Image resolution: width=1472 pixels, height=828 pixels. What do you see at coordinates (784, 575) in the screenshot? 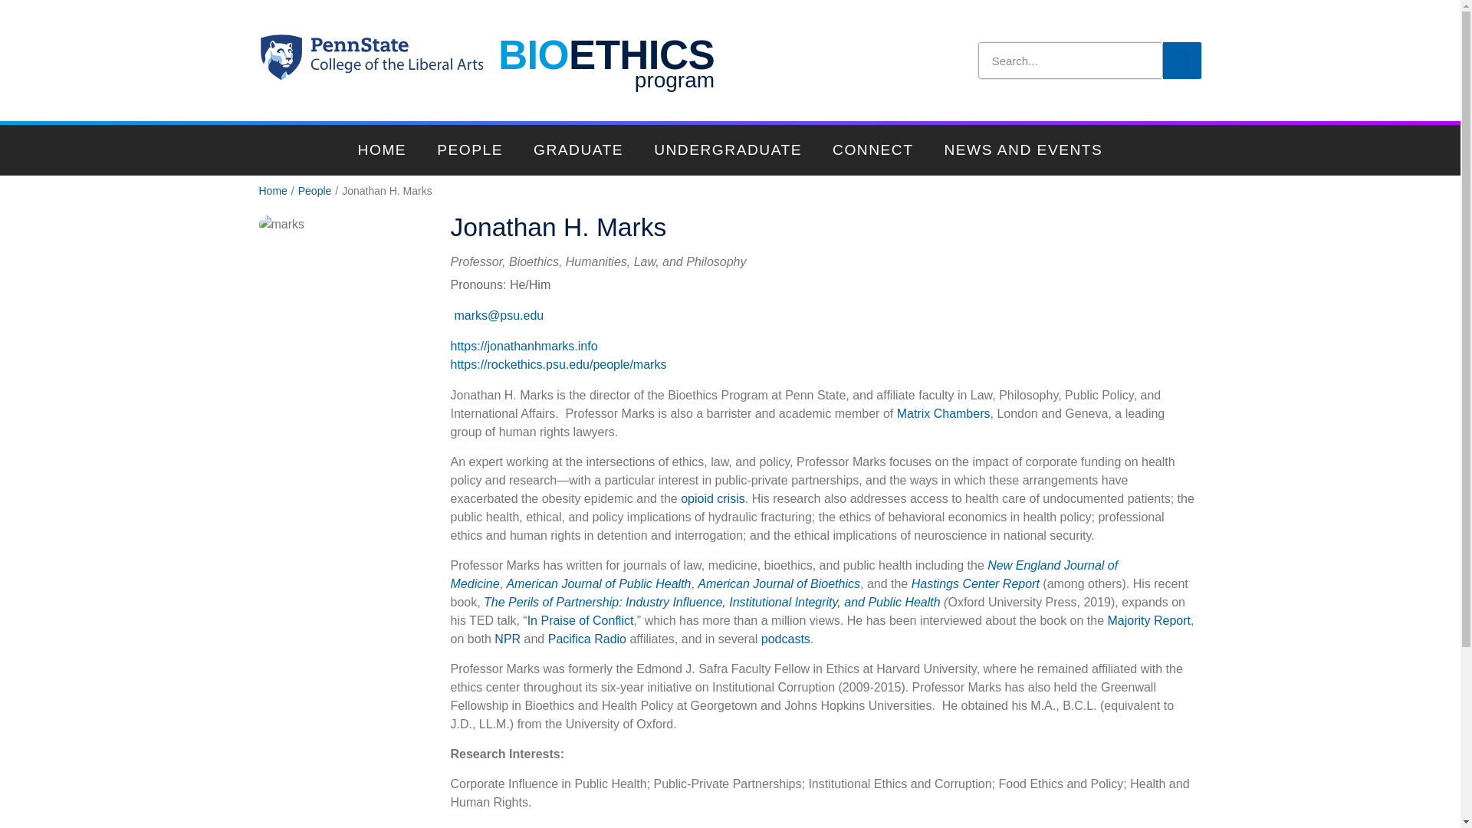
I see `New England Journal of Medicine` at bounding box center [784, 575].